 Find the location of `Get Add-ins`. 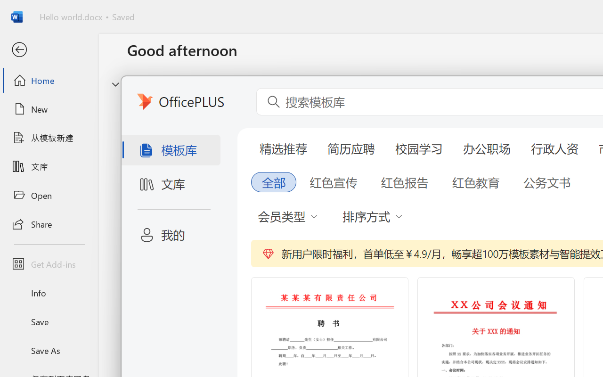

Get Add-ins is located at coordinates (49, 264).